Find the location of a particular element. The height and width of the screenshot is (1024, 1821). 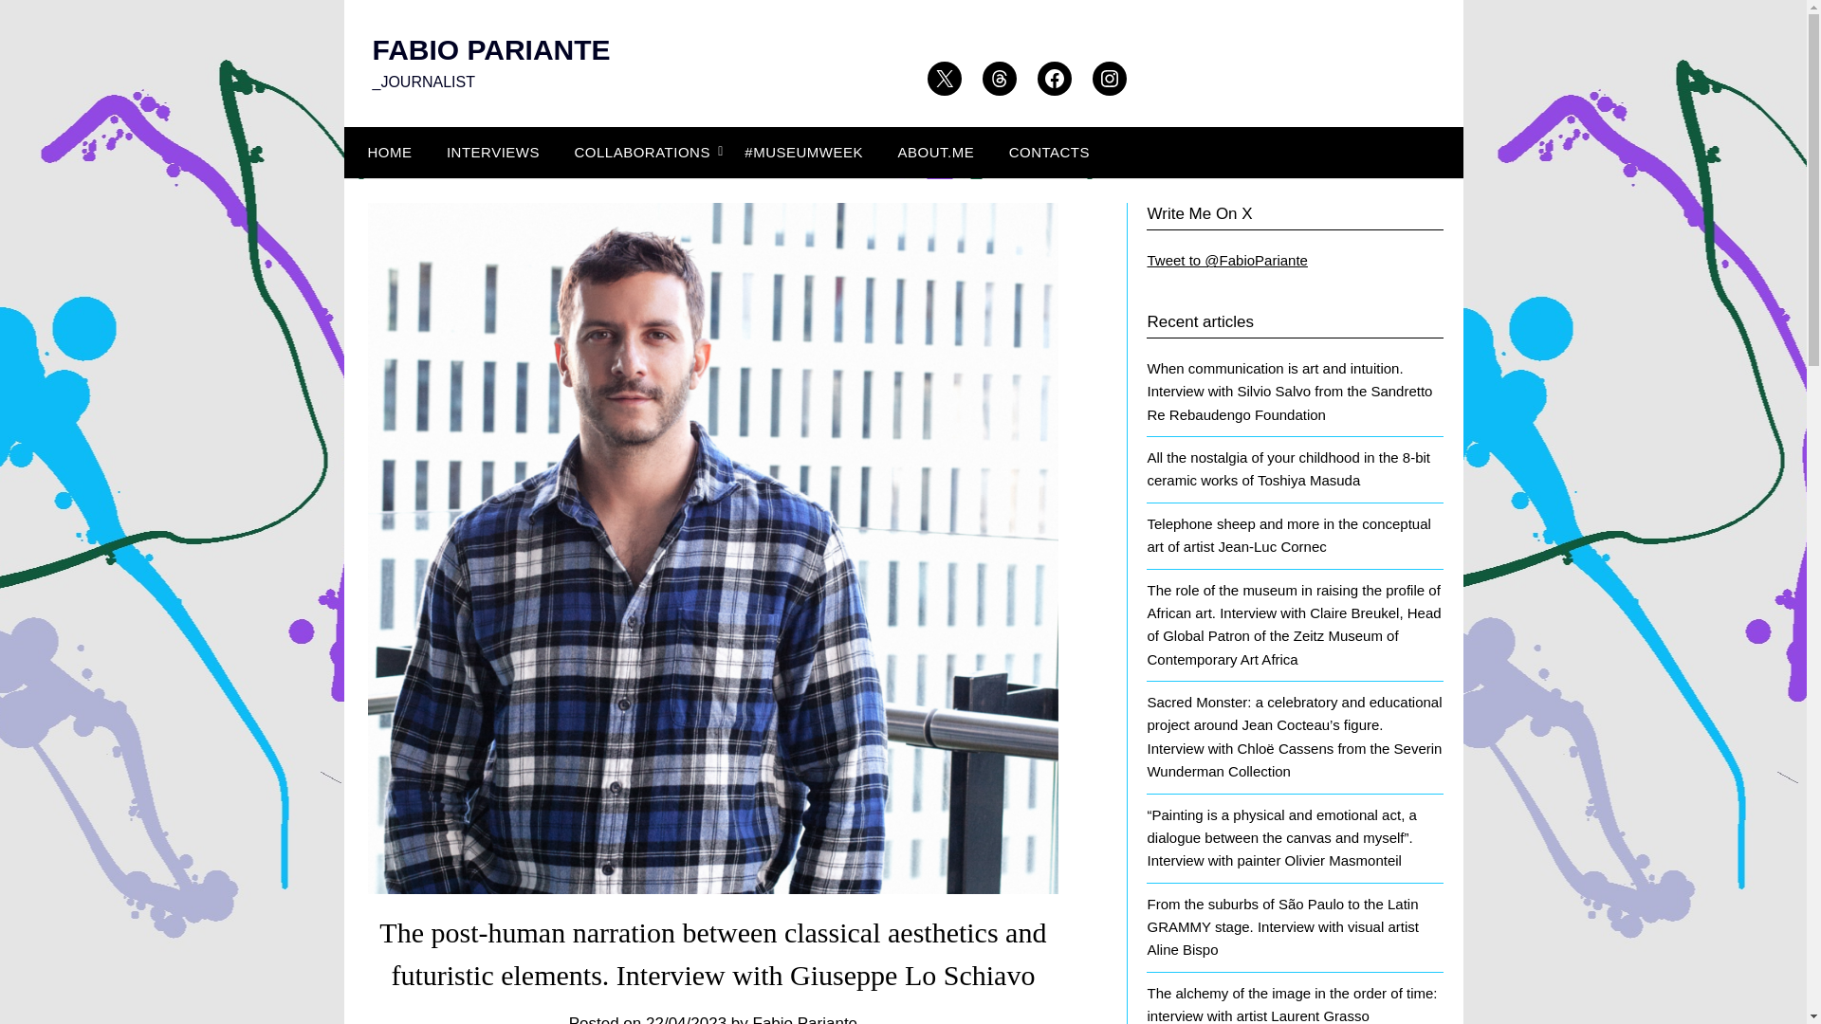

Fabio Pariante is located at coordinates (805, 1019).